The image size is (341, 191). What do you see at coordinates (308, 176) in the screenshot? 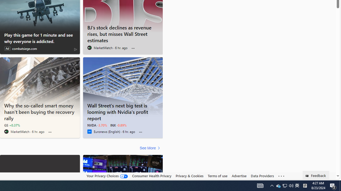
I see `Class: feedback_link_icon-DS-EntryPoint1-1` at bounding box center [308, 176].